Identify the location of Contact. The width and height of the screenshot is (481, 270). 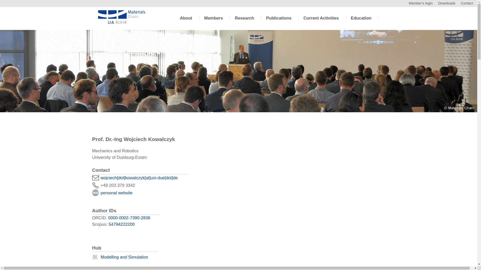
(467, 3).